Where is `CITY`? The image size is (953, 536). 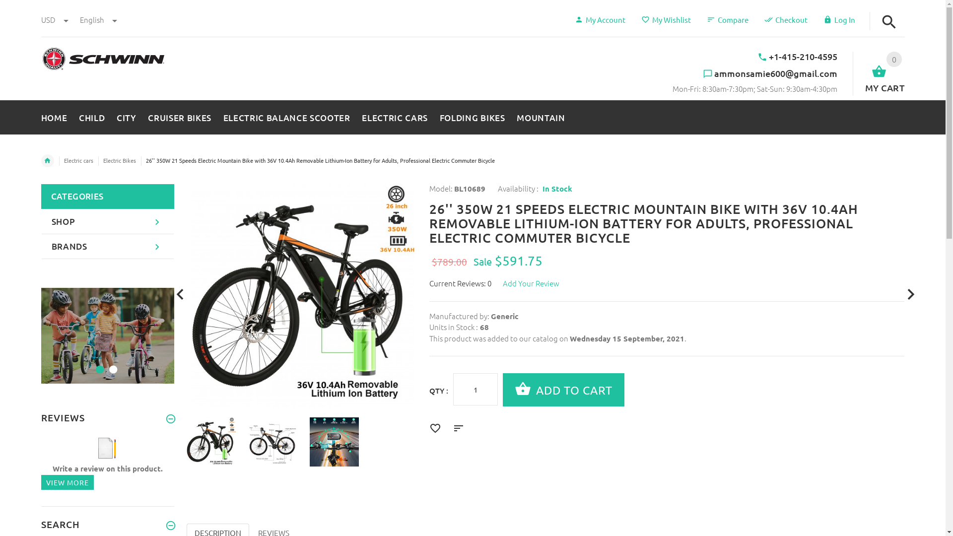 CITY is located at coordinates (126, 116).